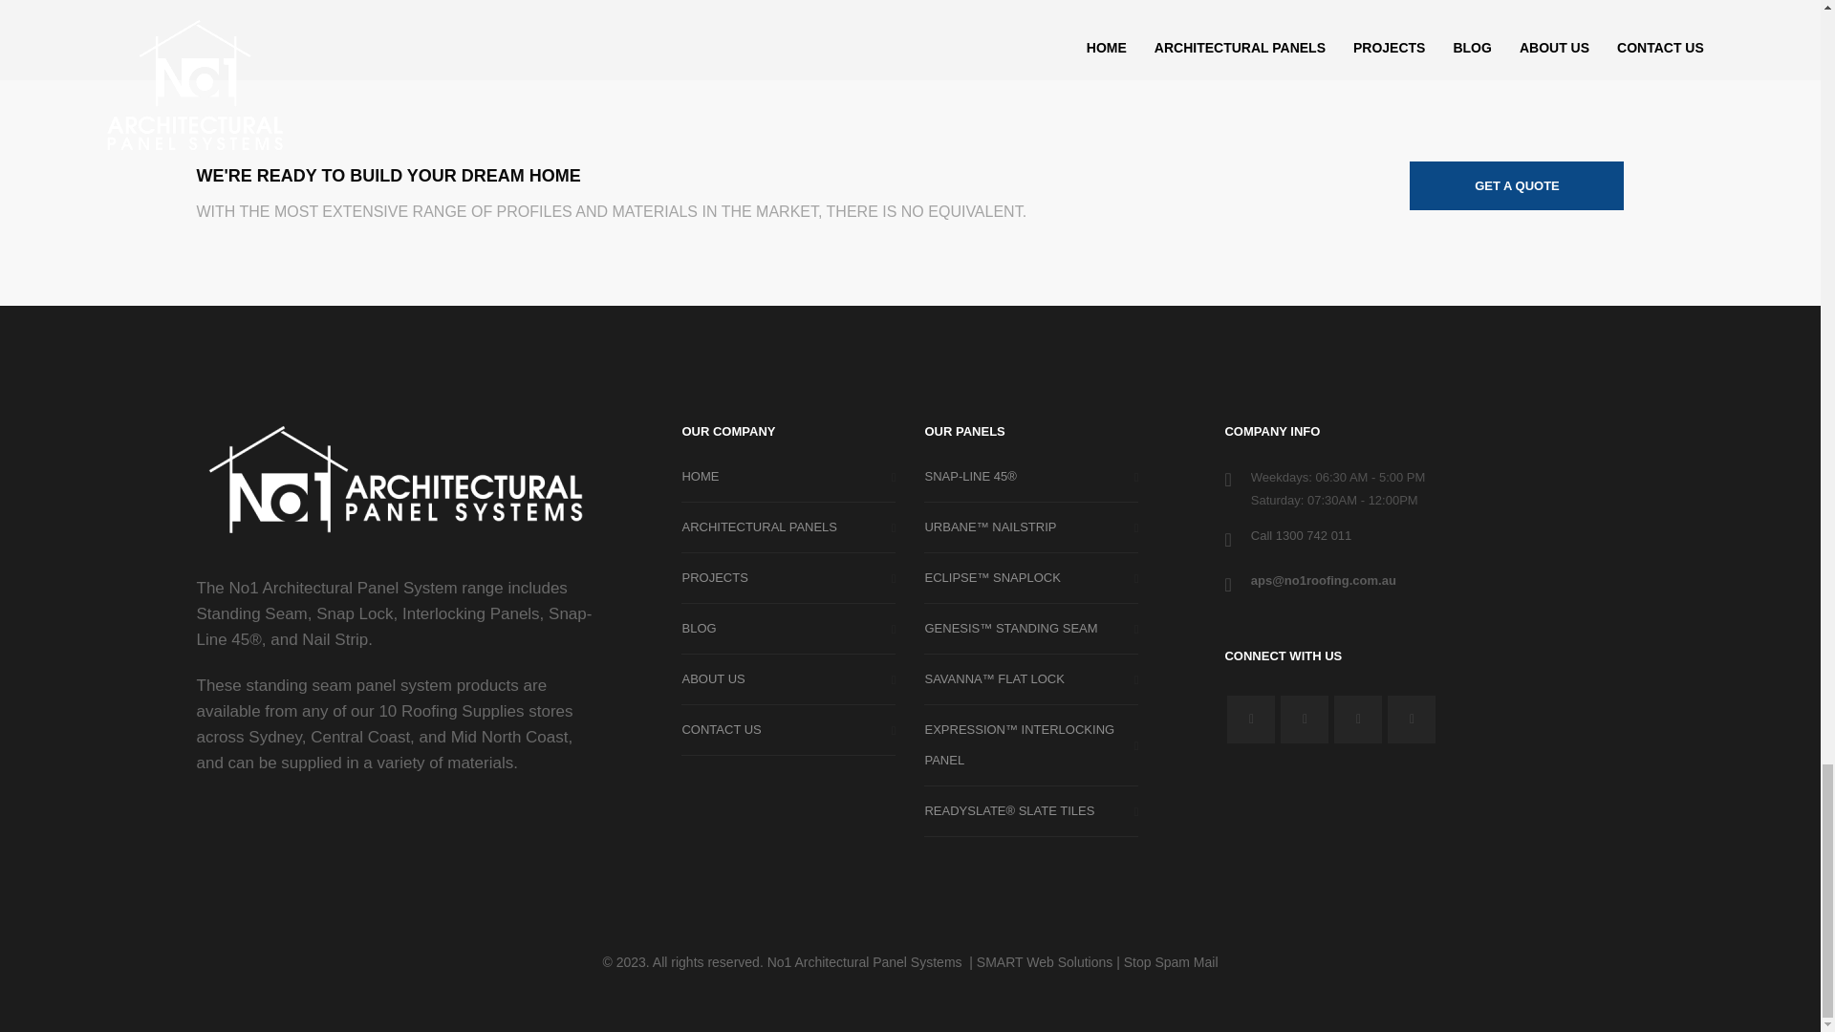 The image size is (1835, 1032). Describe the element at coordinates (788, 730) in the screenshot. I see `CONTACT US` at that location.